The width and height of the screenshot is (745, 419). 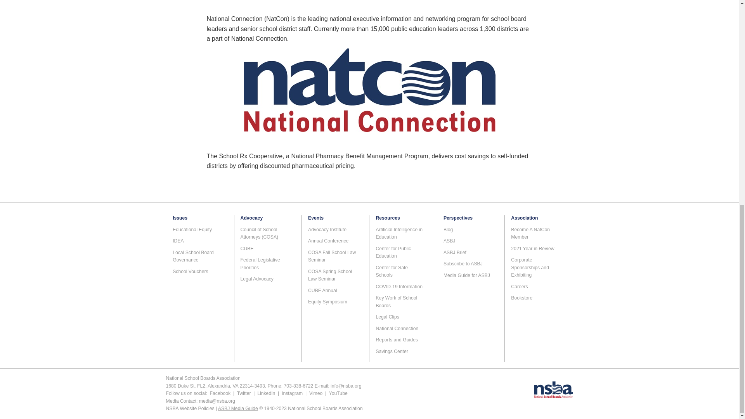 What do you see at coordinates (327, 302) in the screenshot?
I see `Equity Symposium` at bounding box center [327, 302].